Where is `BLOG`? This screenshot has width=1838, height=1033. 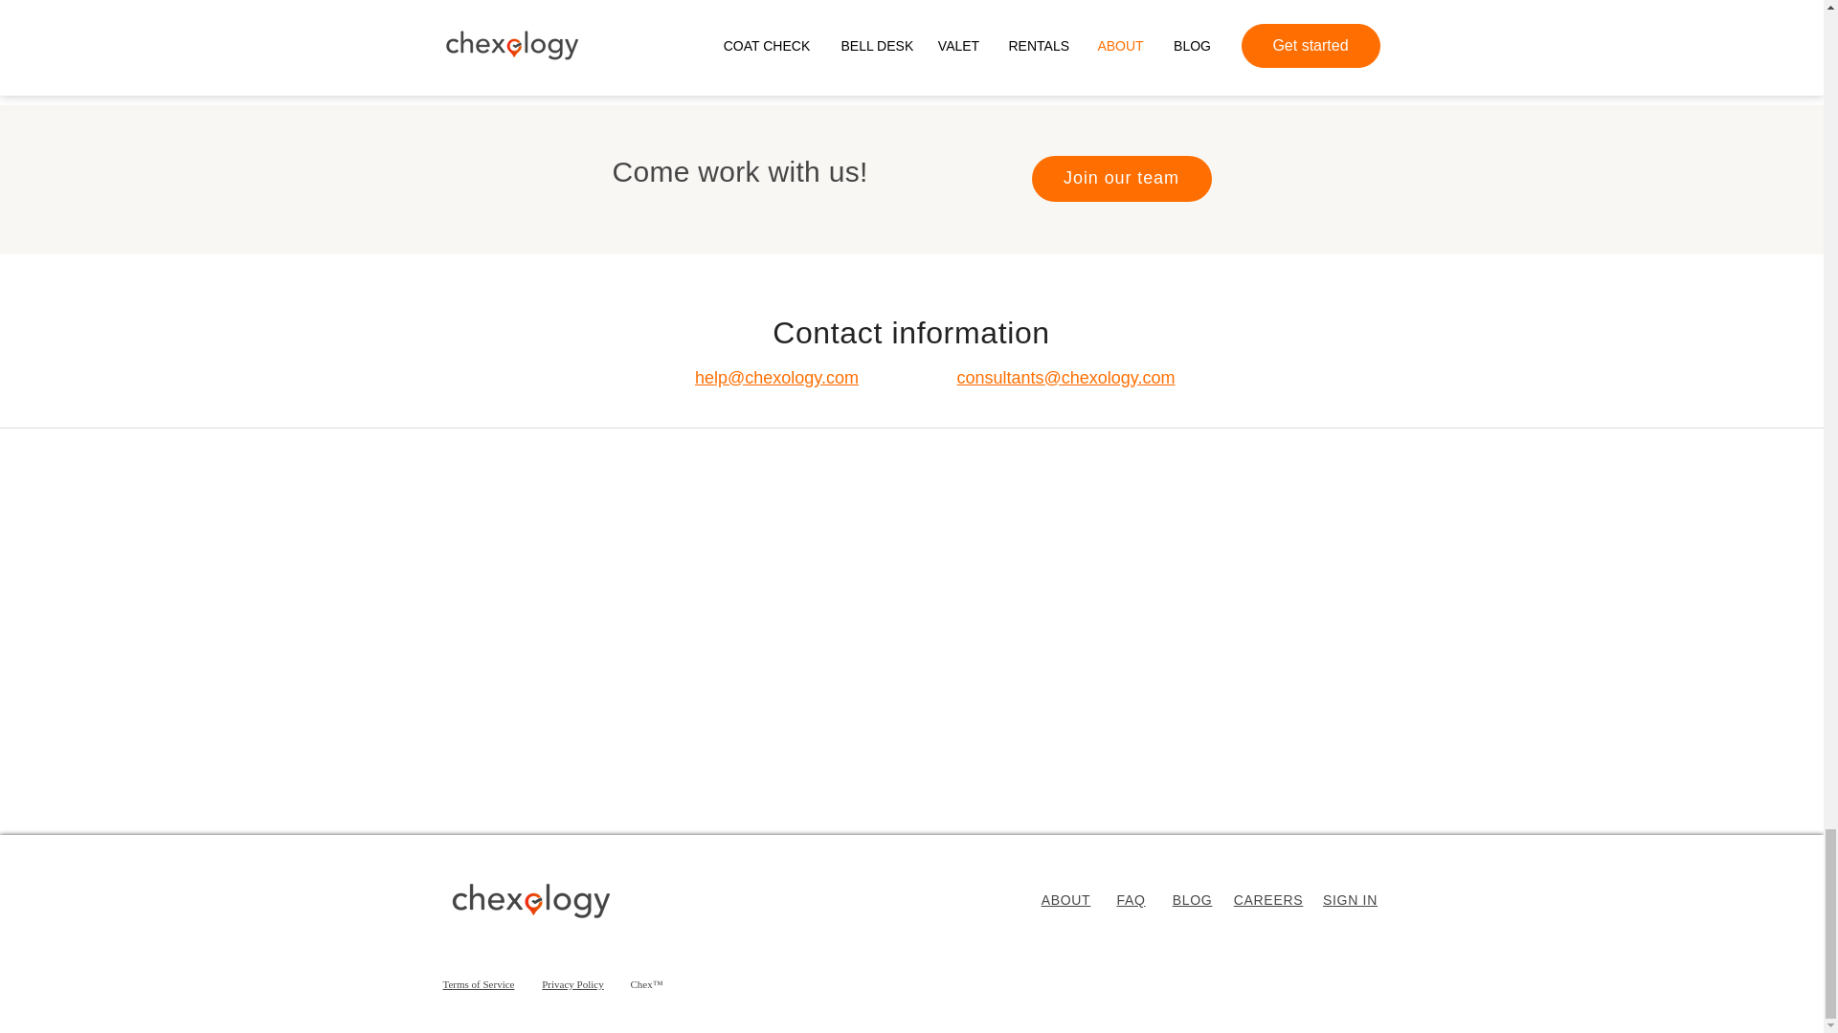
BLOG is located at coordinates (1193, 901).